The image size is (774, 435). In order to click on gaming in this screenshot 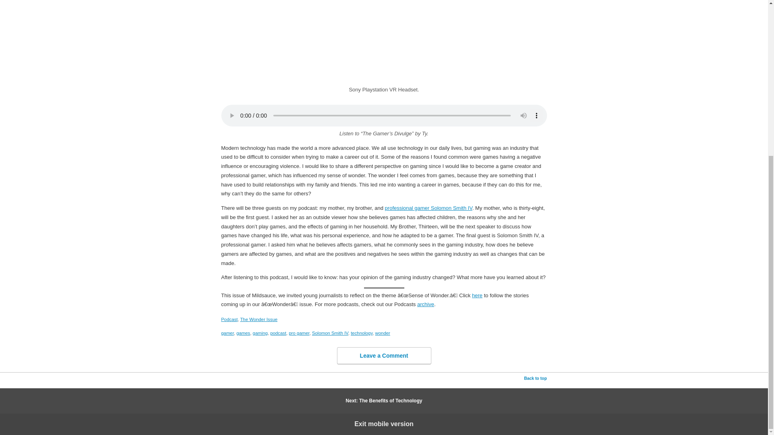, I will do `click(260, 333)`.